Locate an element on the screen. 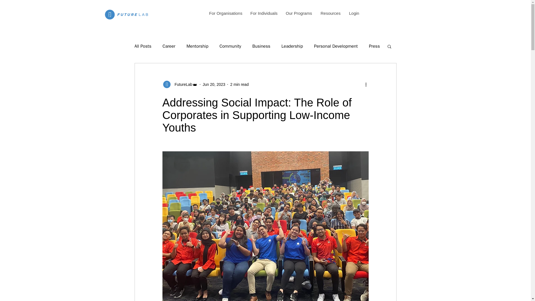  Business is located at coordinates (261, 46).